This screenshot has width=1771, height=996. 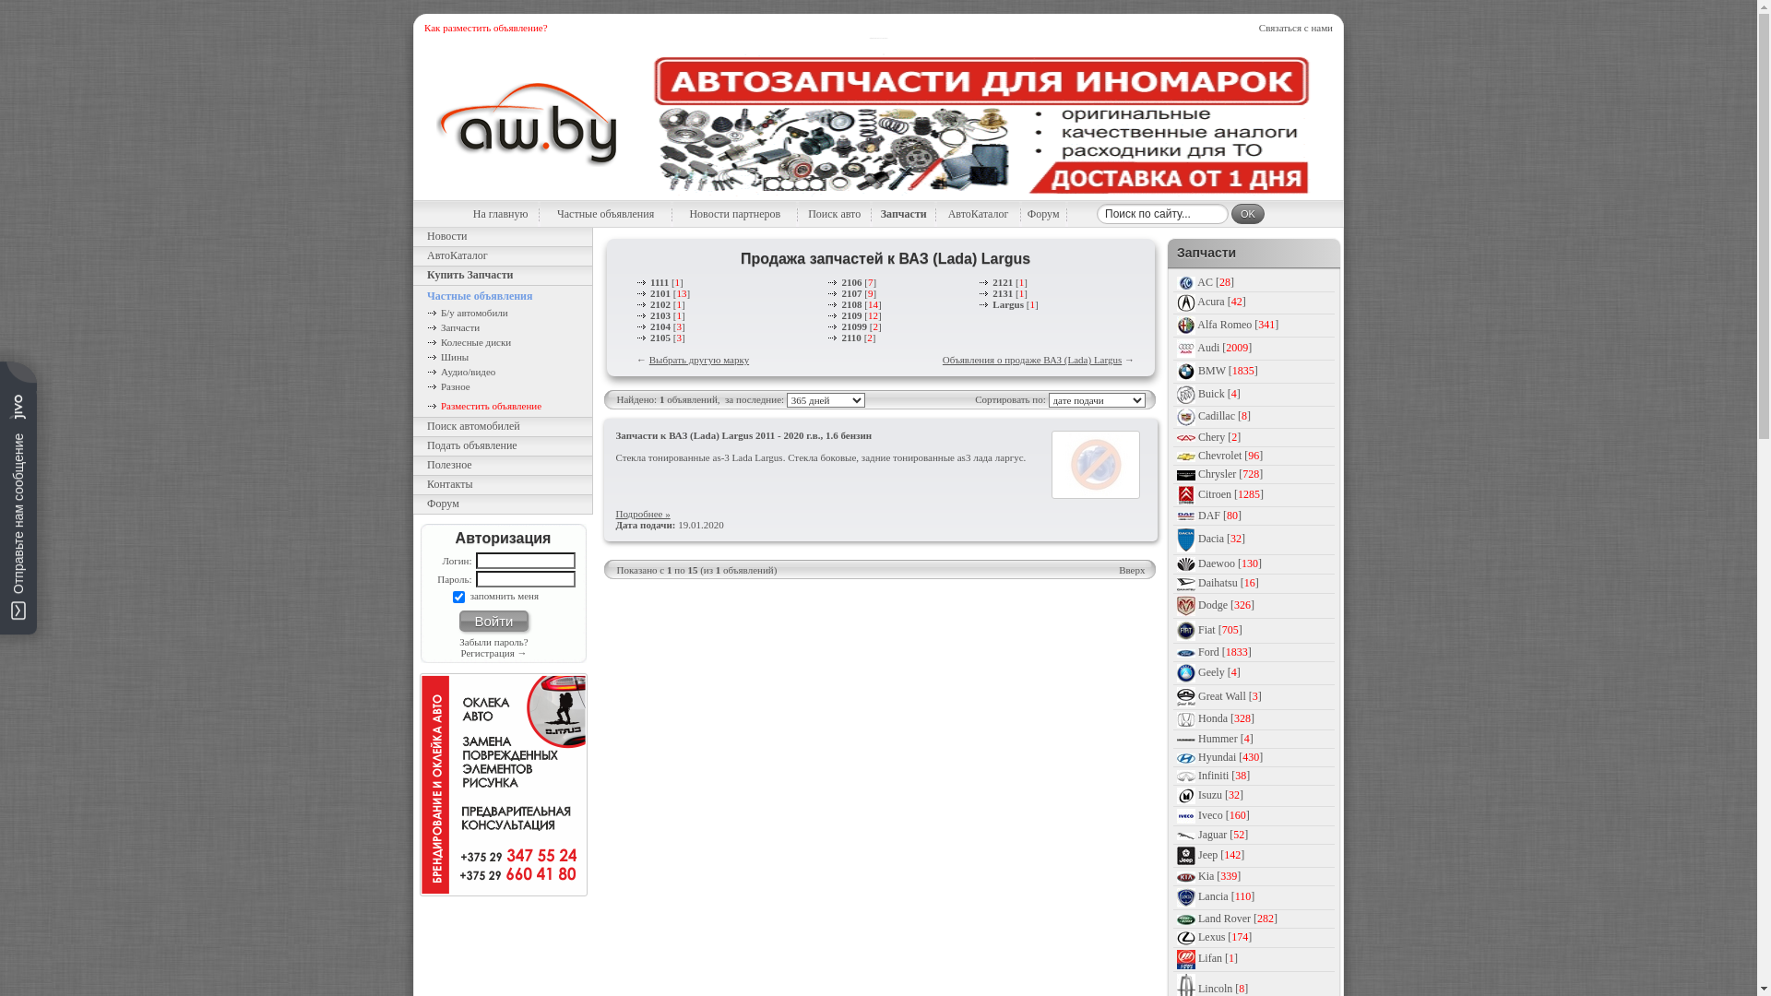 I want to click on Lifan [1], so click(x=1218, y=958).